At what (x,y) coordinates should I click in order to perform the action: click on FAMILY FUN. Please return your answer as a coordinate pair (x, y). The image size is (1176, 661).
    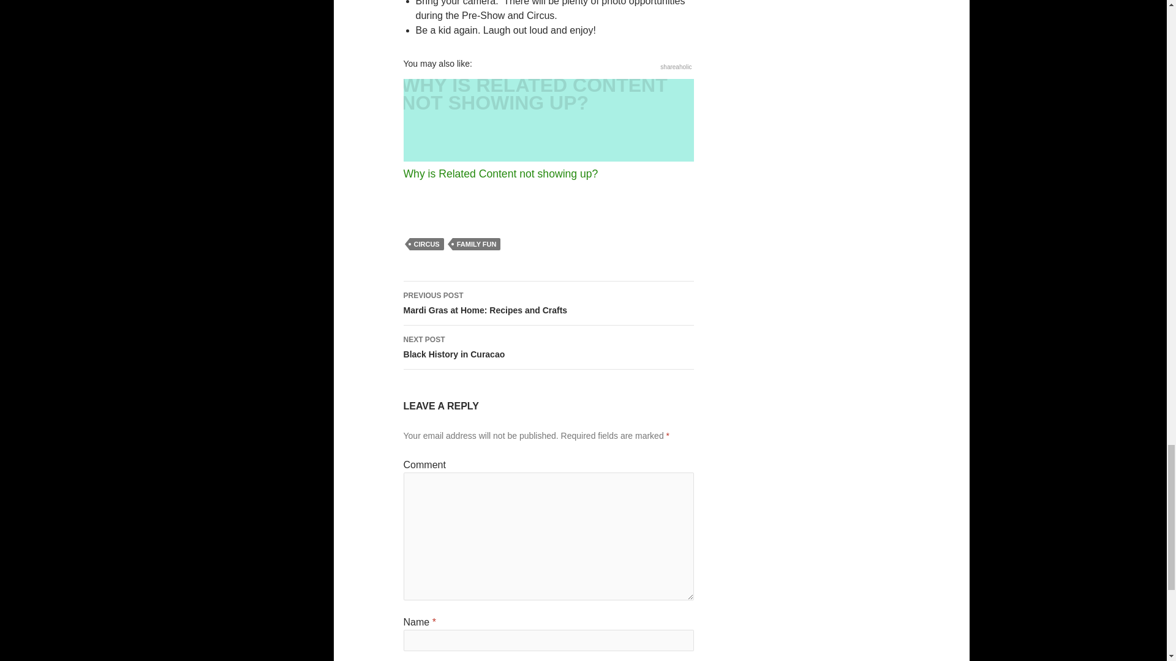
    Looking at the image, I should click on (548, 130).